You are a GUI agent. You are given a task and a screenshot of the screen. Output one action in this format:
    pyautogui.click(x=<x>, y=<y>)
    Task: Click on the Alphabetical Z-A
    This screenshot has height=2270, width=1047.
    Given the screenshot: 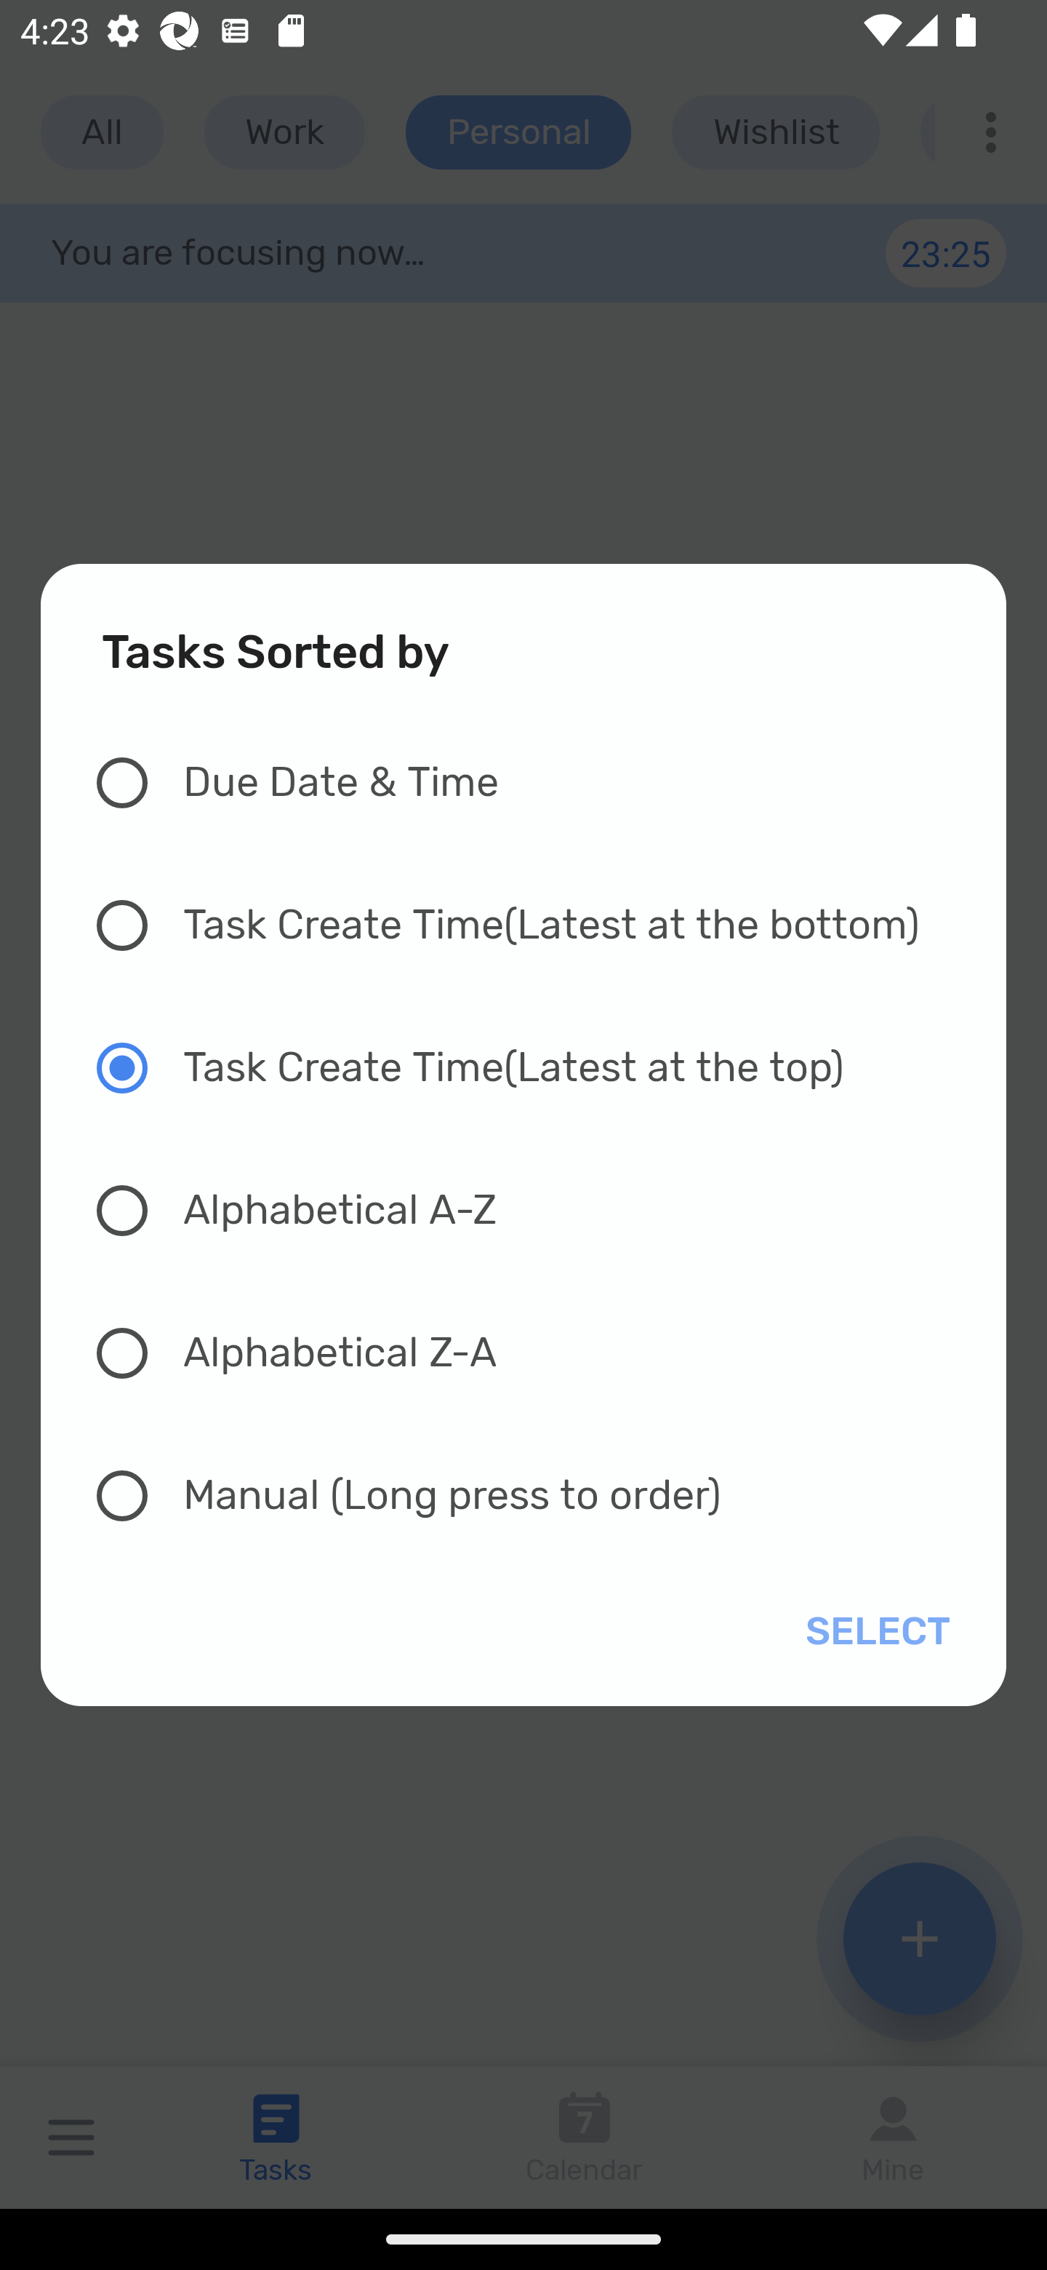 What is the action you would take?
    pyautogui.click(x=538, y=1353)
    